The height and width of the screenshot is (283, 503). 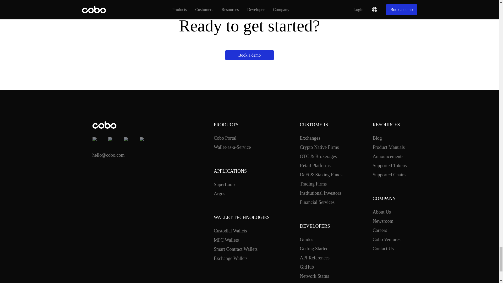 I want to click on MPC Wallets, so click(x=226, y=240).